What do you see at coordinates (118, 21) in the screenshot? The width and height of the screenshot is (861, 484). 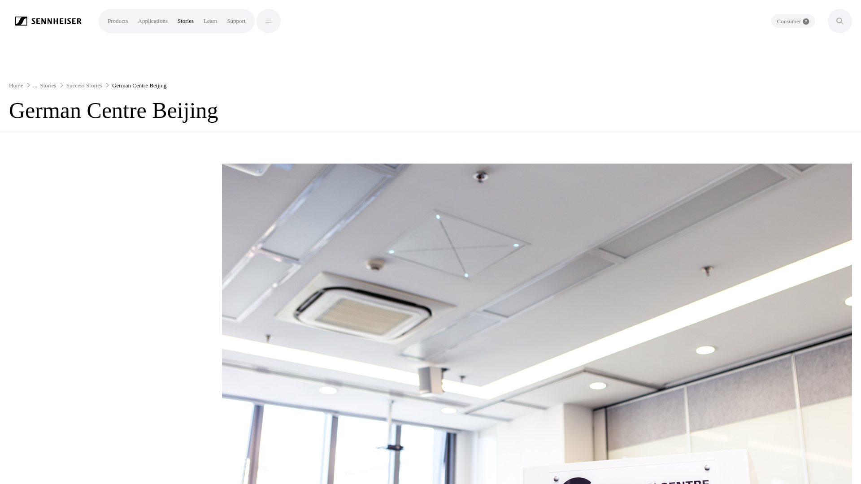 I see `Products` at bounding box center [118, 21].